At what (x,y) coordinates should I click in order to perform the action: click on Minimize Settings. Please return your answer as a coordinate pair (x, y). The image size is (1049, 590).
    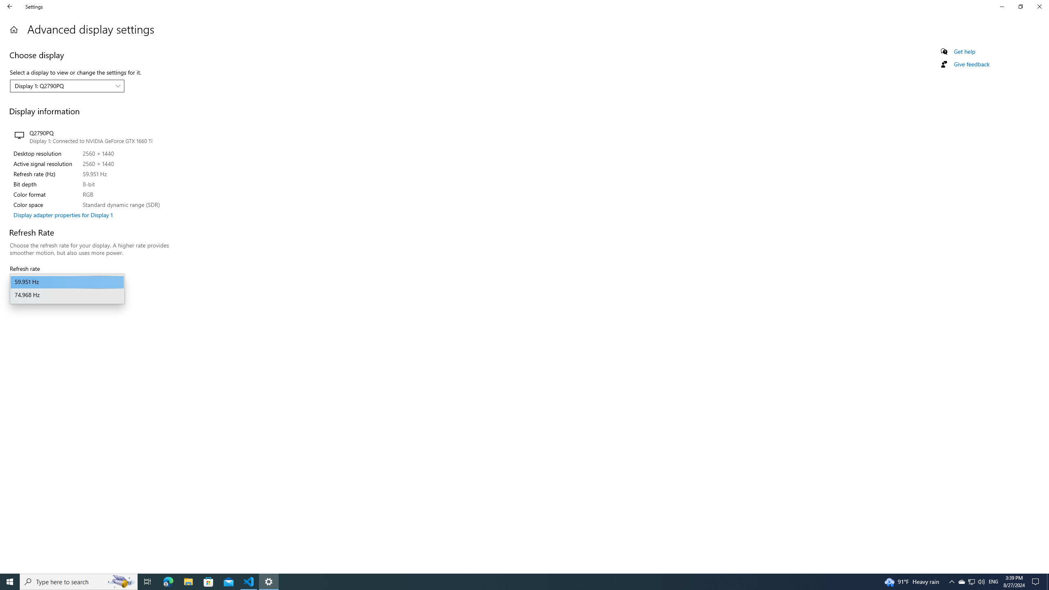
    Looking at the image, I should click on (1001, 7).